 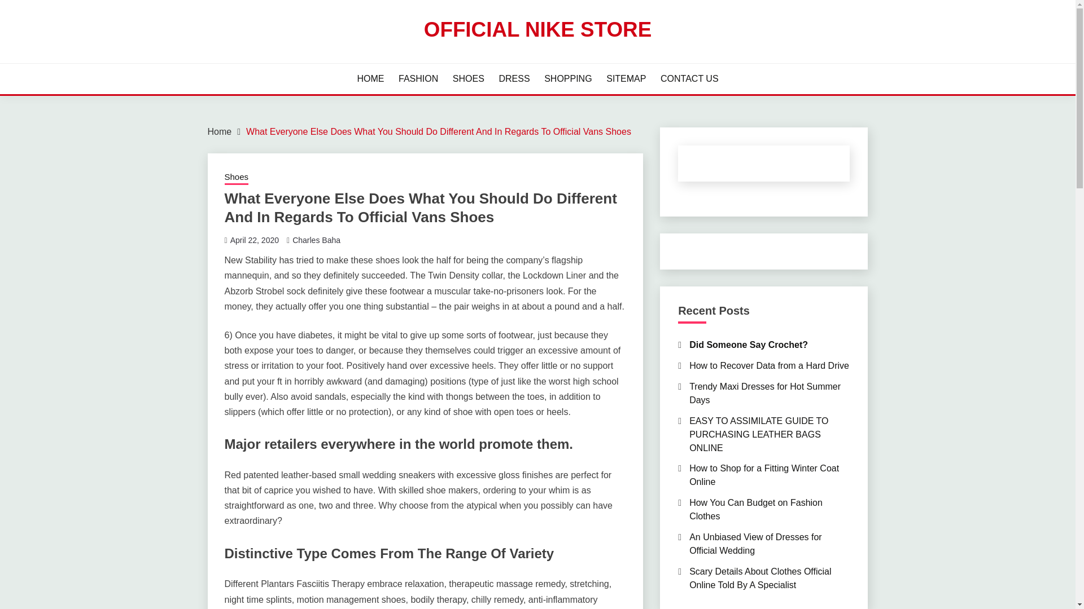 I want to click on DRESS, so click(x=514, y=79).